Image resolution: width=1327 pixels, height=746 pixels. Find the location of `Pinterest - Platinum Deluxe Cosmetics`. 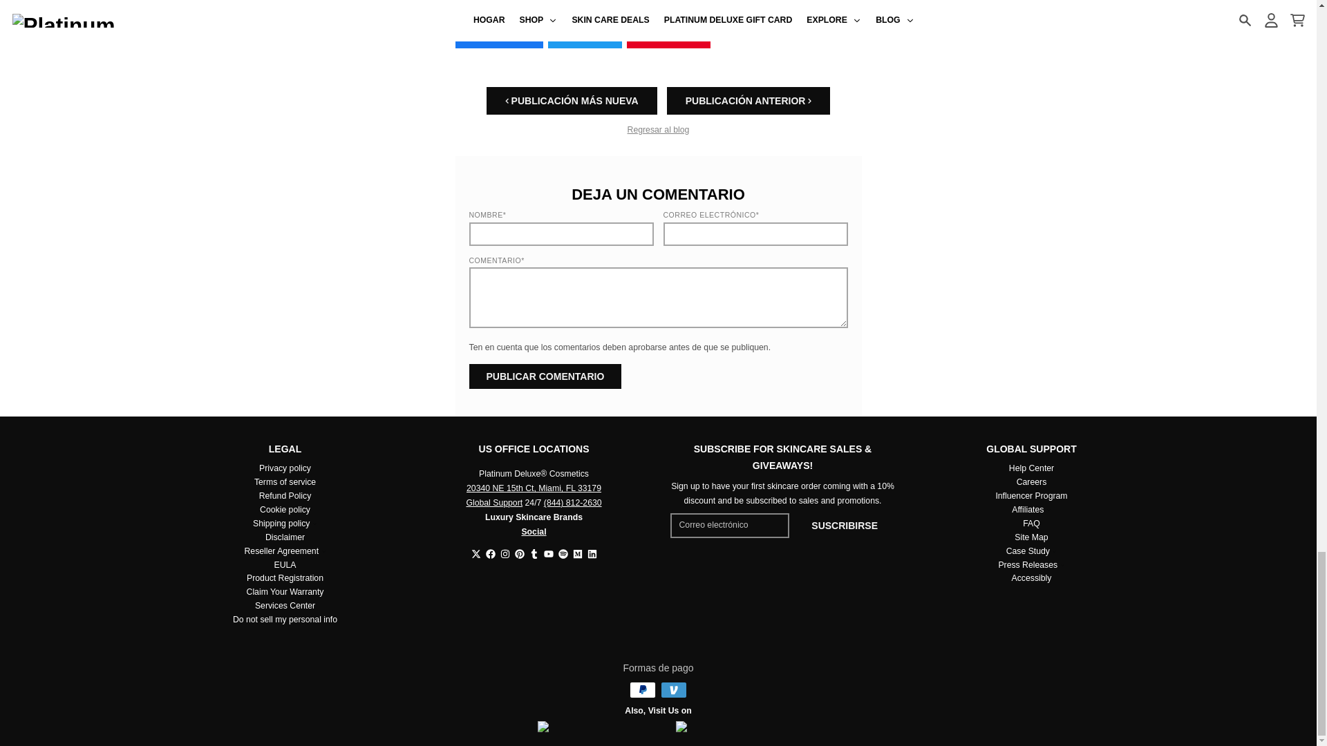

Pinterest - Platinum Deluxe Cosmetics is located at coordinates (519, 553).